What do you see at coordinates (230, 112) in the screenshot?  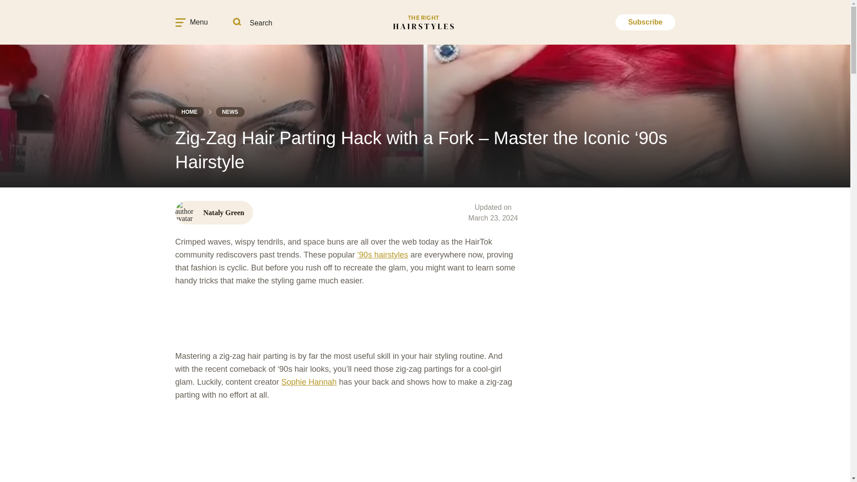 I see `NEWS` at bounding box center [230, 112].